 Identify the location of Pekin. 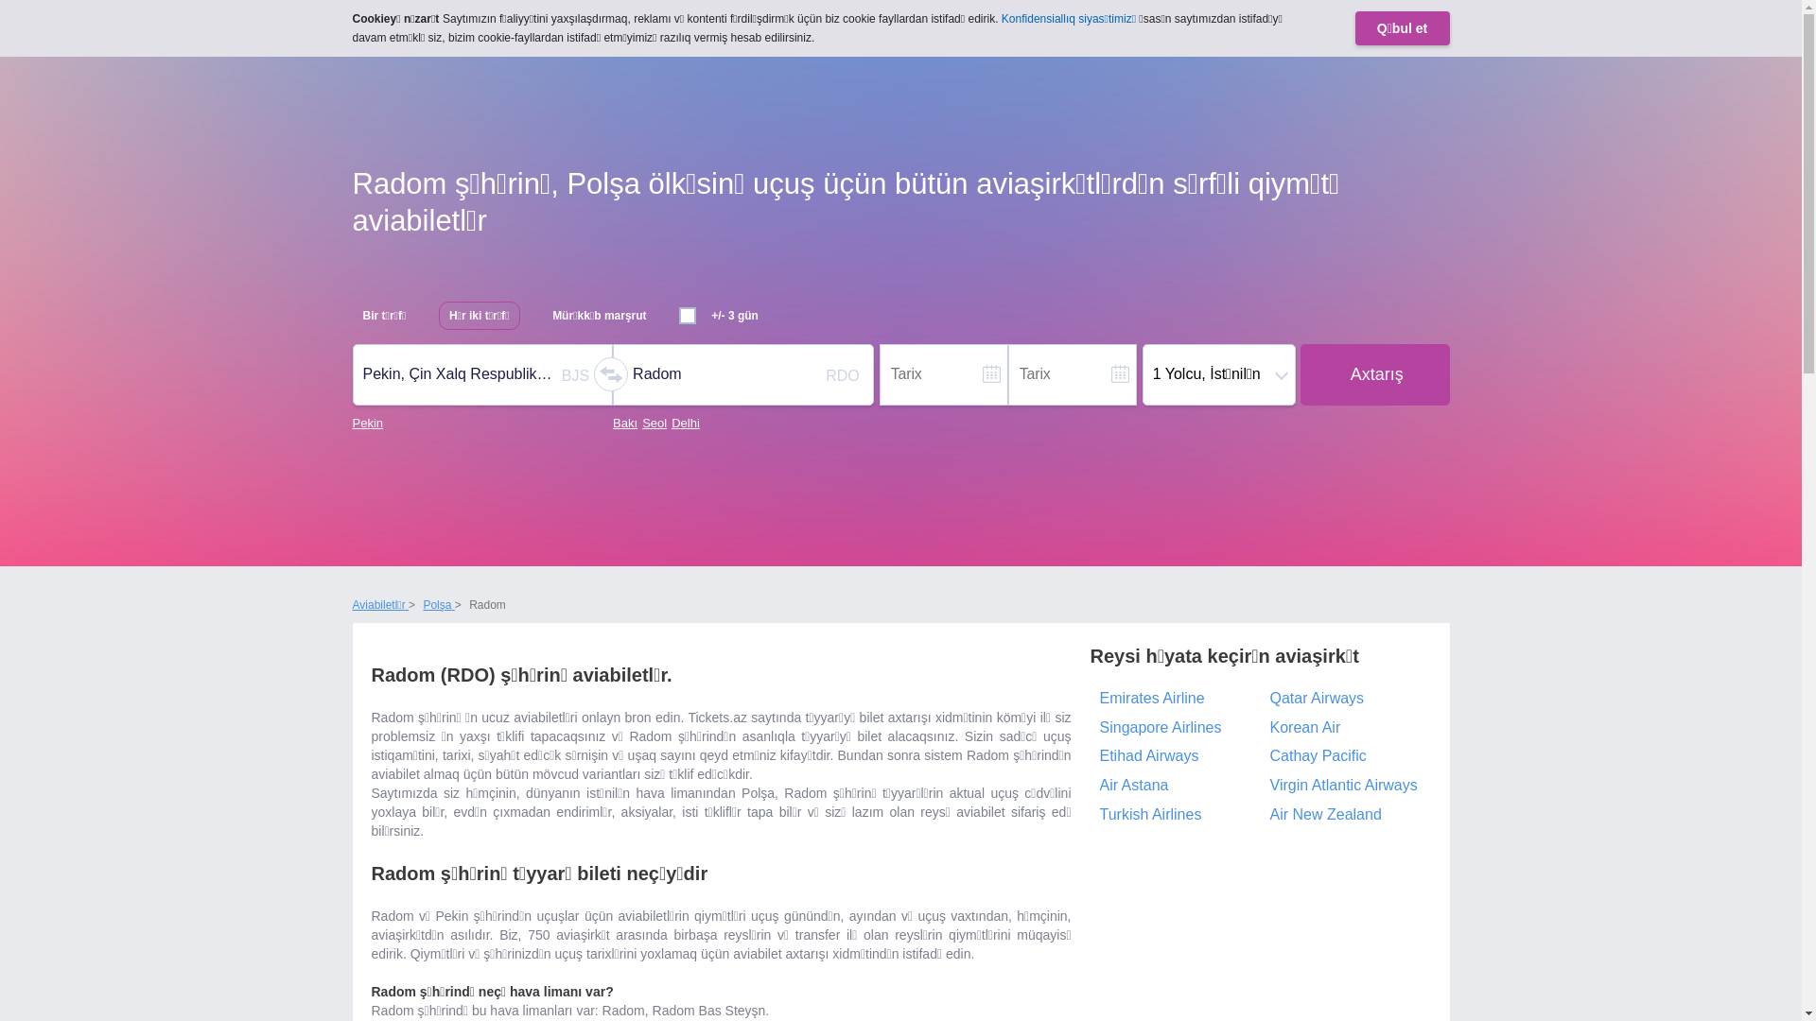
(367, 424).